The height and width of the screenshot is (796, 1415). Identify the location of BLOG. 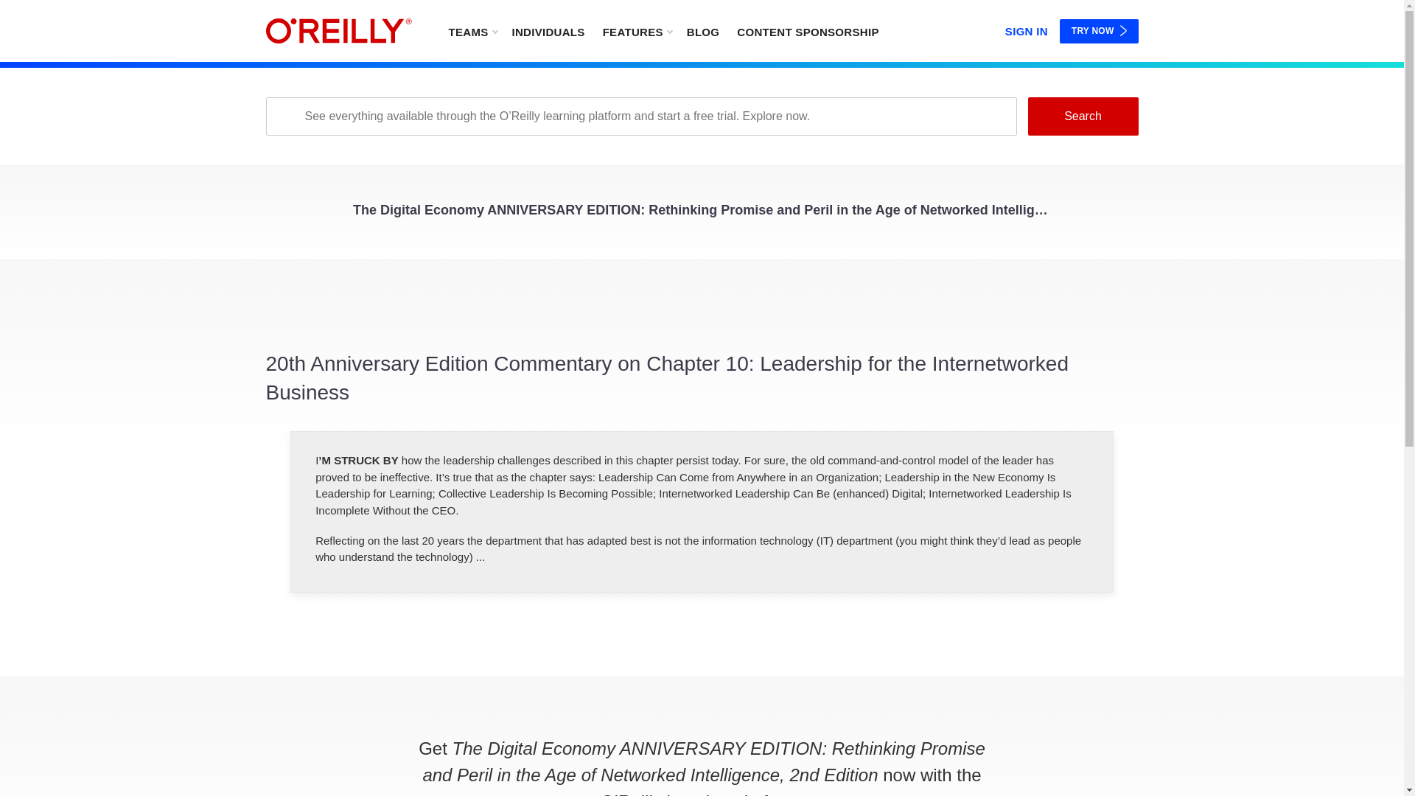
(703, 31).